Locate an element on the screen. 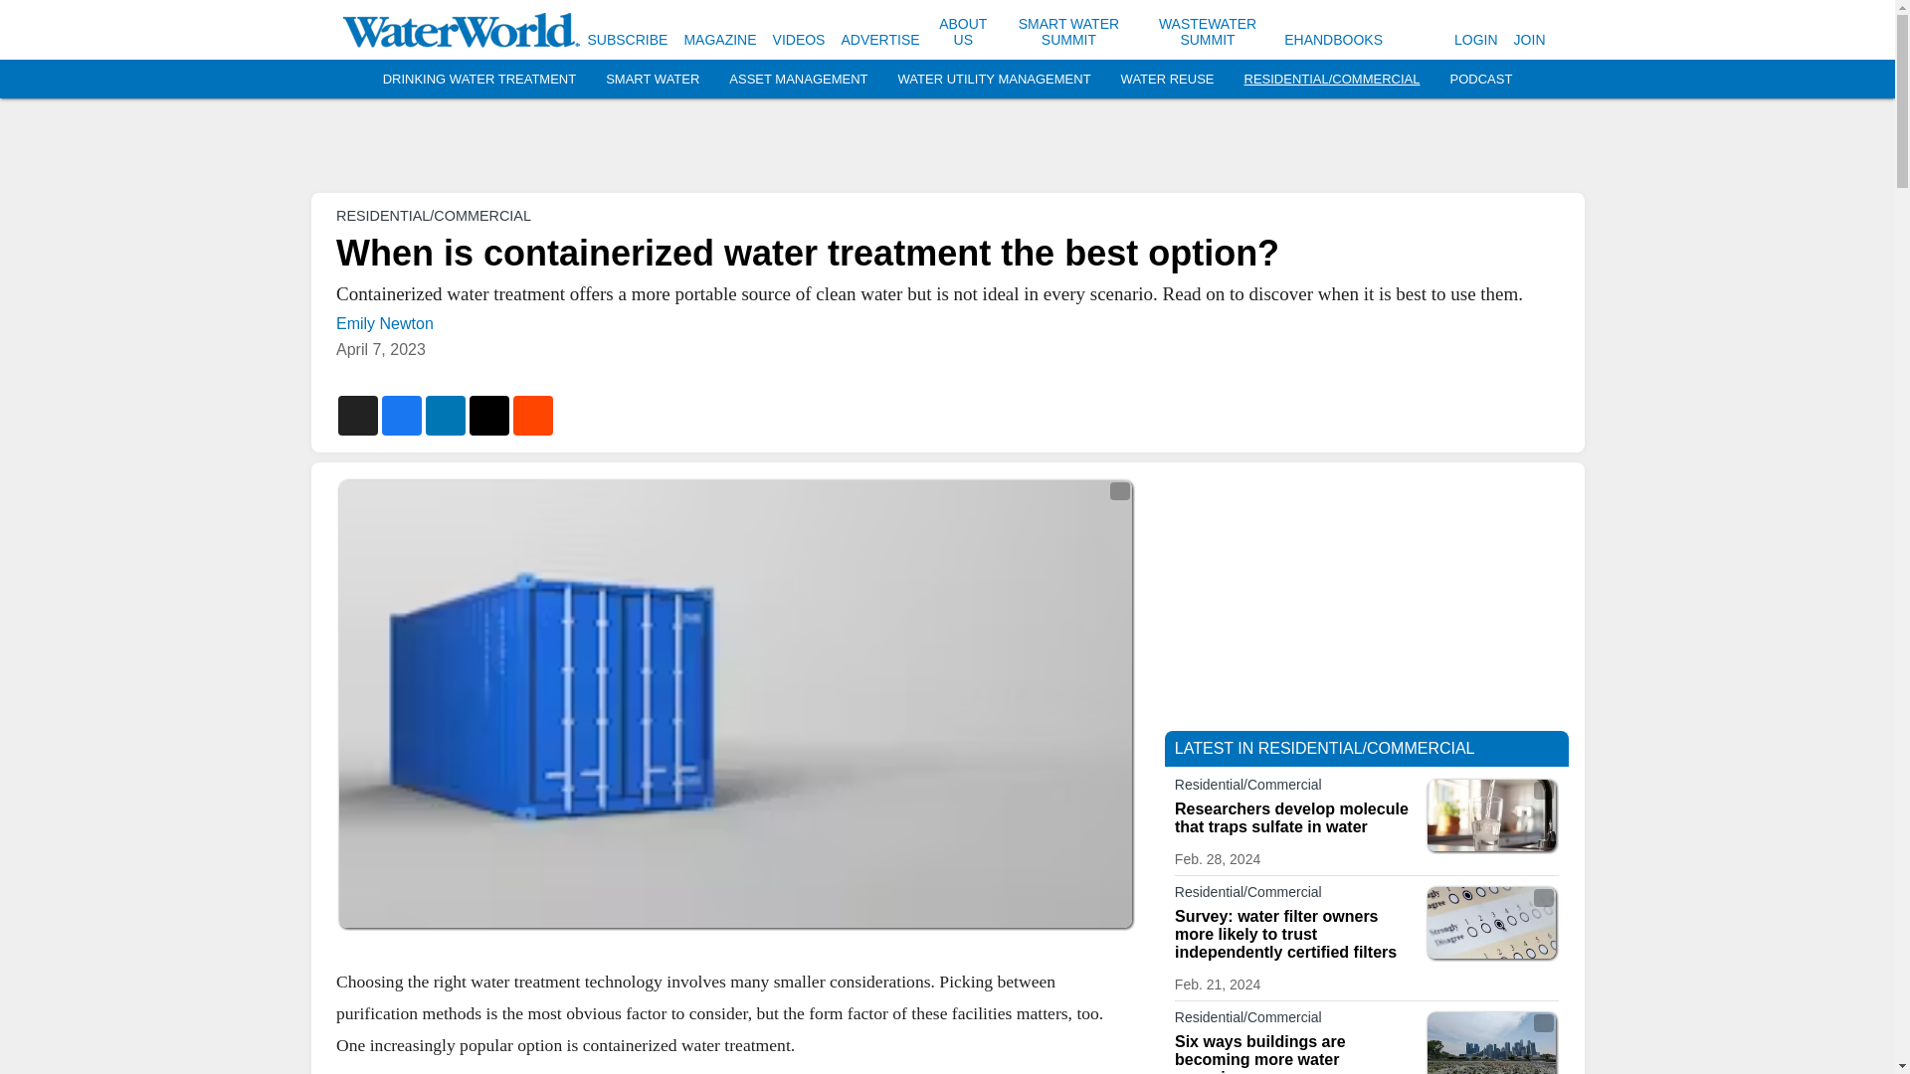  VIDEOS is located at coordinates (799, 40).